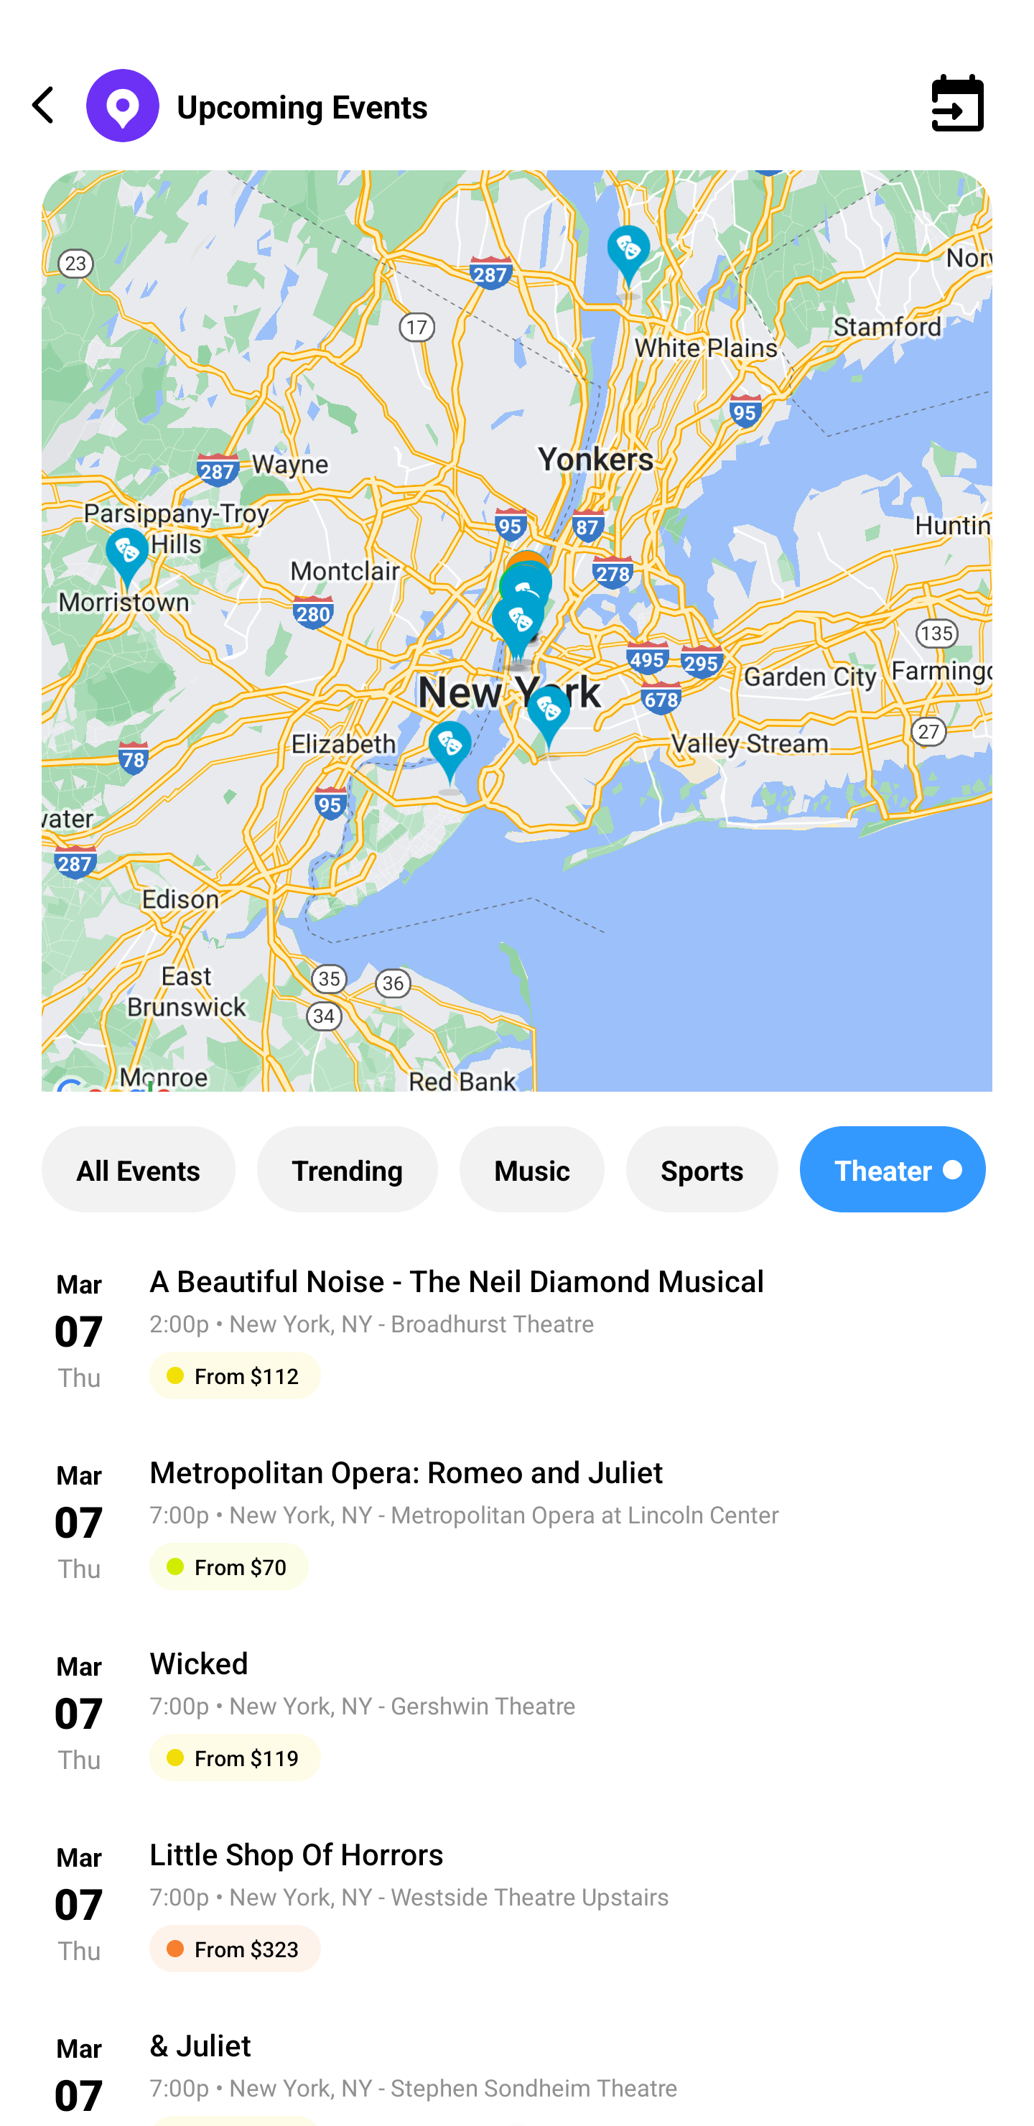 Image resolution: width=1034 pixels, height=2126 pixels. I want to click on Sports, so click(702, 1169).